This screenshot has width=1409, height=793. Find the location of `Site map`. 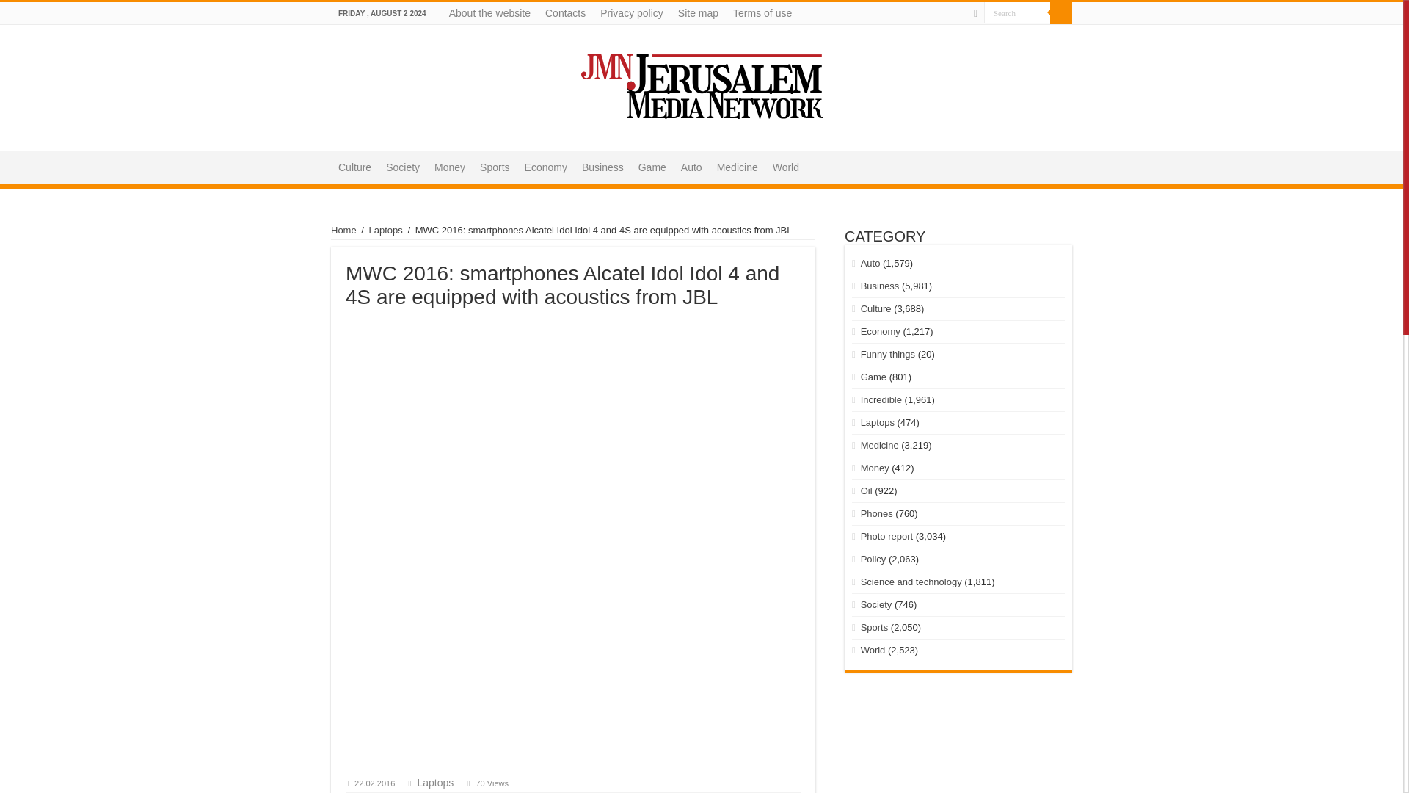

Site map is located at coordinates (697, 13).